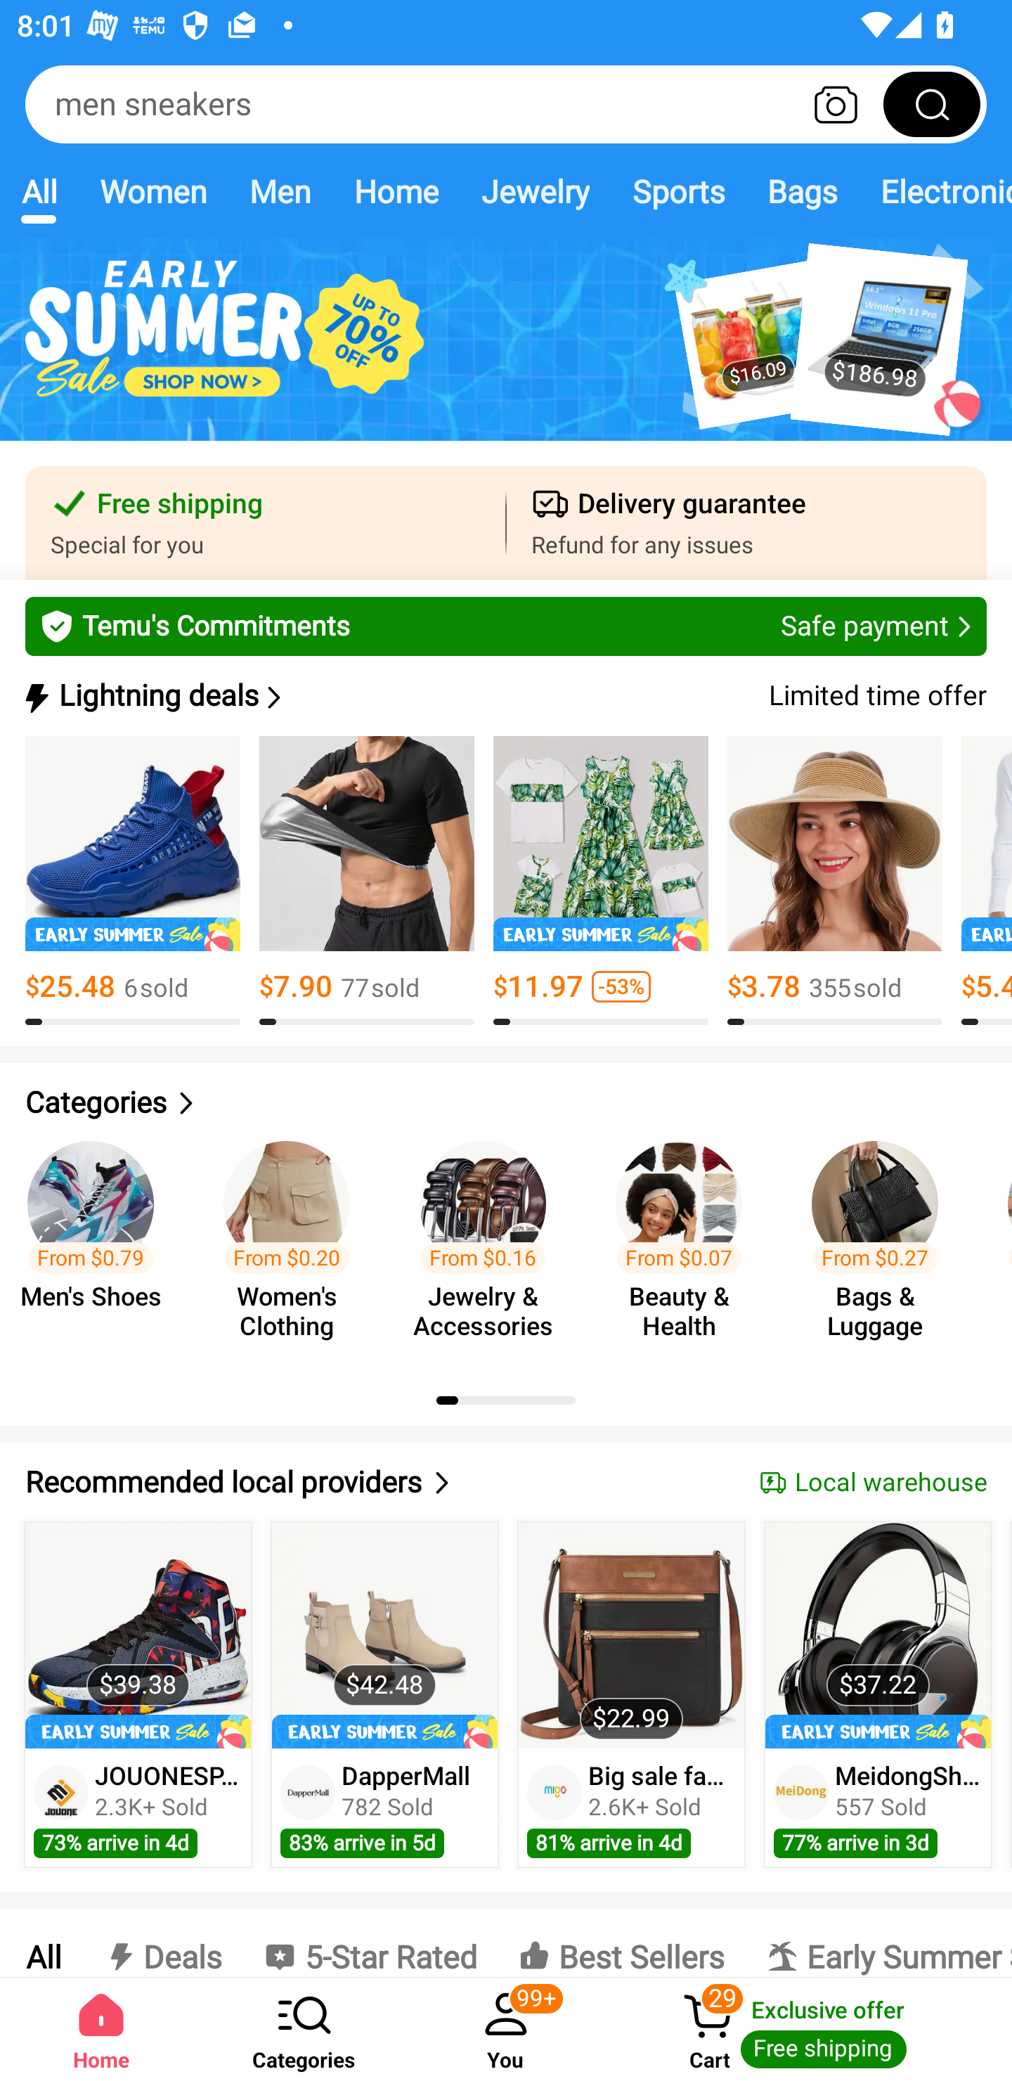 The image size is (1012, 2081). What do you see at coordinates (534, 191) in the screenshot?
I see `Jewelry` at bounding box center [534, 191].